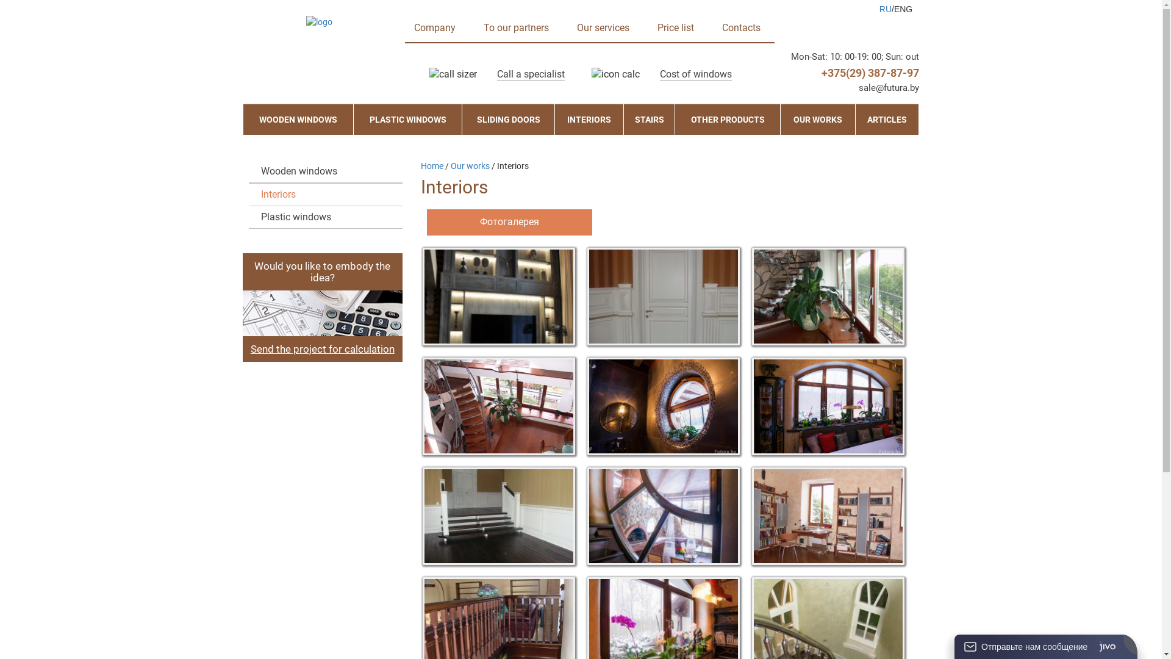  I want to click on Call a specialist, so click(531, 74).